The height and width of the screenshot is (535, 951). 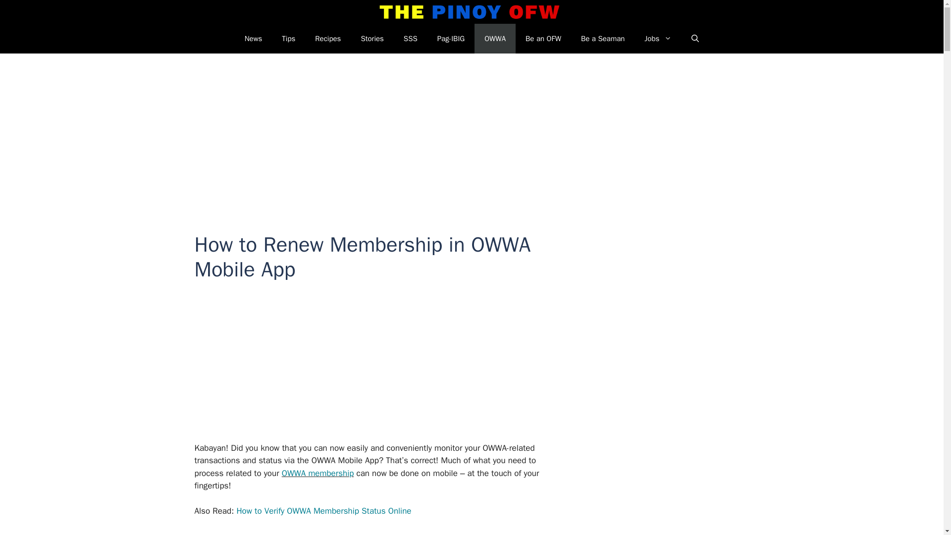 I want to click on Jobs, so click(x=658, y=39).